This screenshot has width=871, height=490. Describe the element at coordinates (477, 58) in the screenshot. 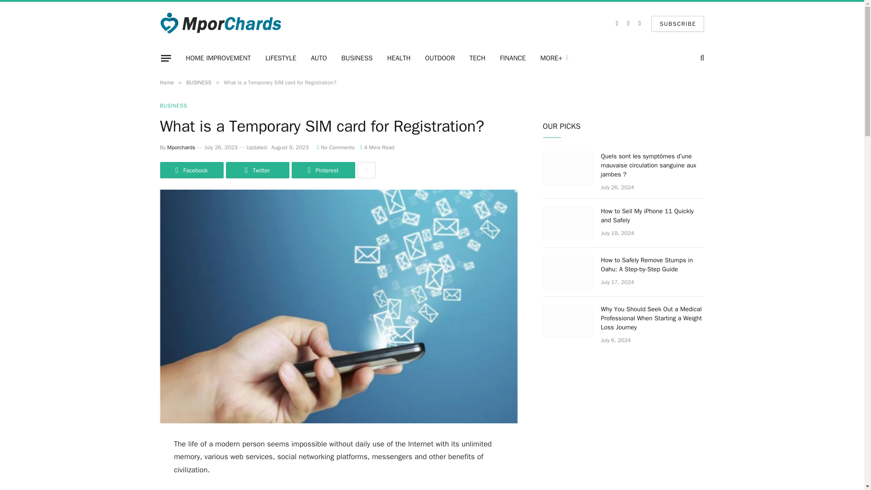

I see `TECH` at that location.